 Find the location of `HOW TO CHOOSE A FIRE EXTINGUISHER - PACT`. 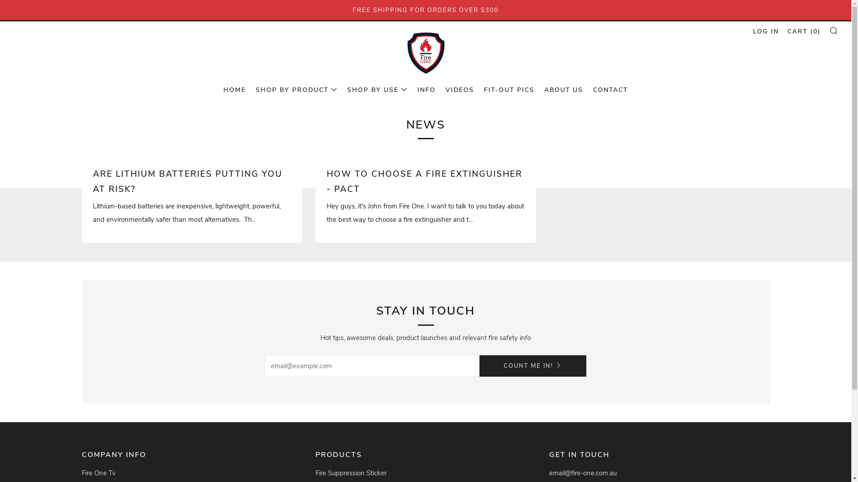

HOW TO CHOOSE A FIRE EXTINGUISHER - PACT is located at coordinates (425, 182).